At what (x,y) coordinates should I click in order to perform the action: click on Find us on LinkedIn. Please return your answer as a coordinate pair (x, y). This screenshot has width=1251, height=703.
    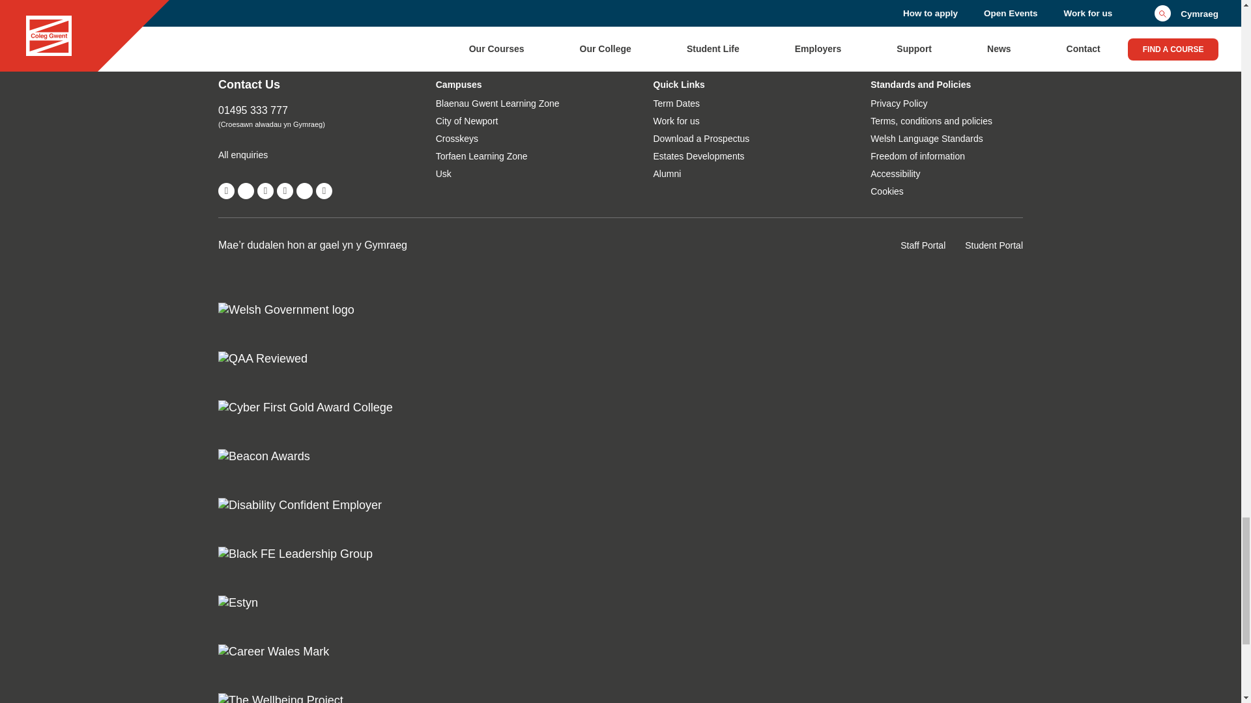
    Looking at the image, I should click on (324, 190).